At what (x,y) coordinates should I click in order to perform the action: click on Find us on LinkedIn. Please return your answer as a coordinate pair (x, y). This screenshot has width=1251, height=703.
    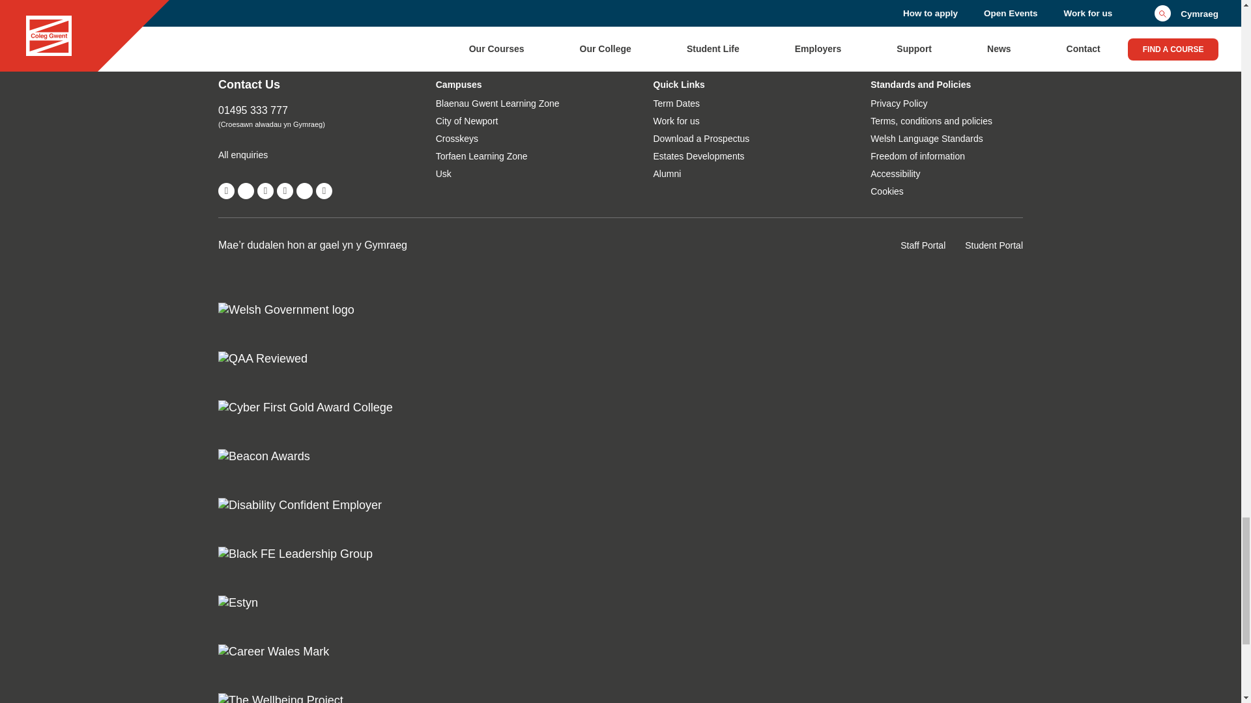
    Looking at the image, I should click on (324, 190).